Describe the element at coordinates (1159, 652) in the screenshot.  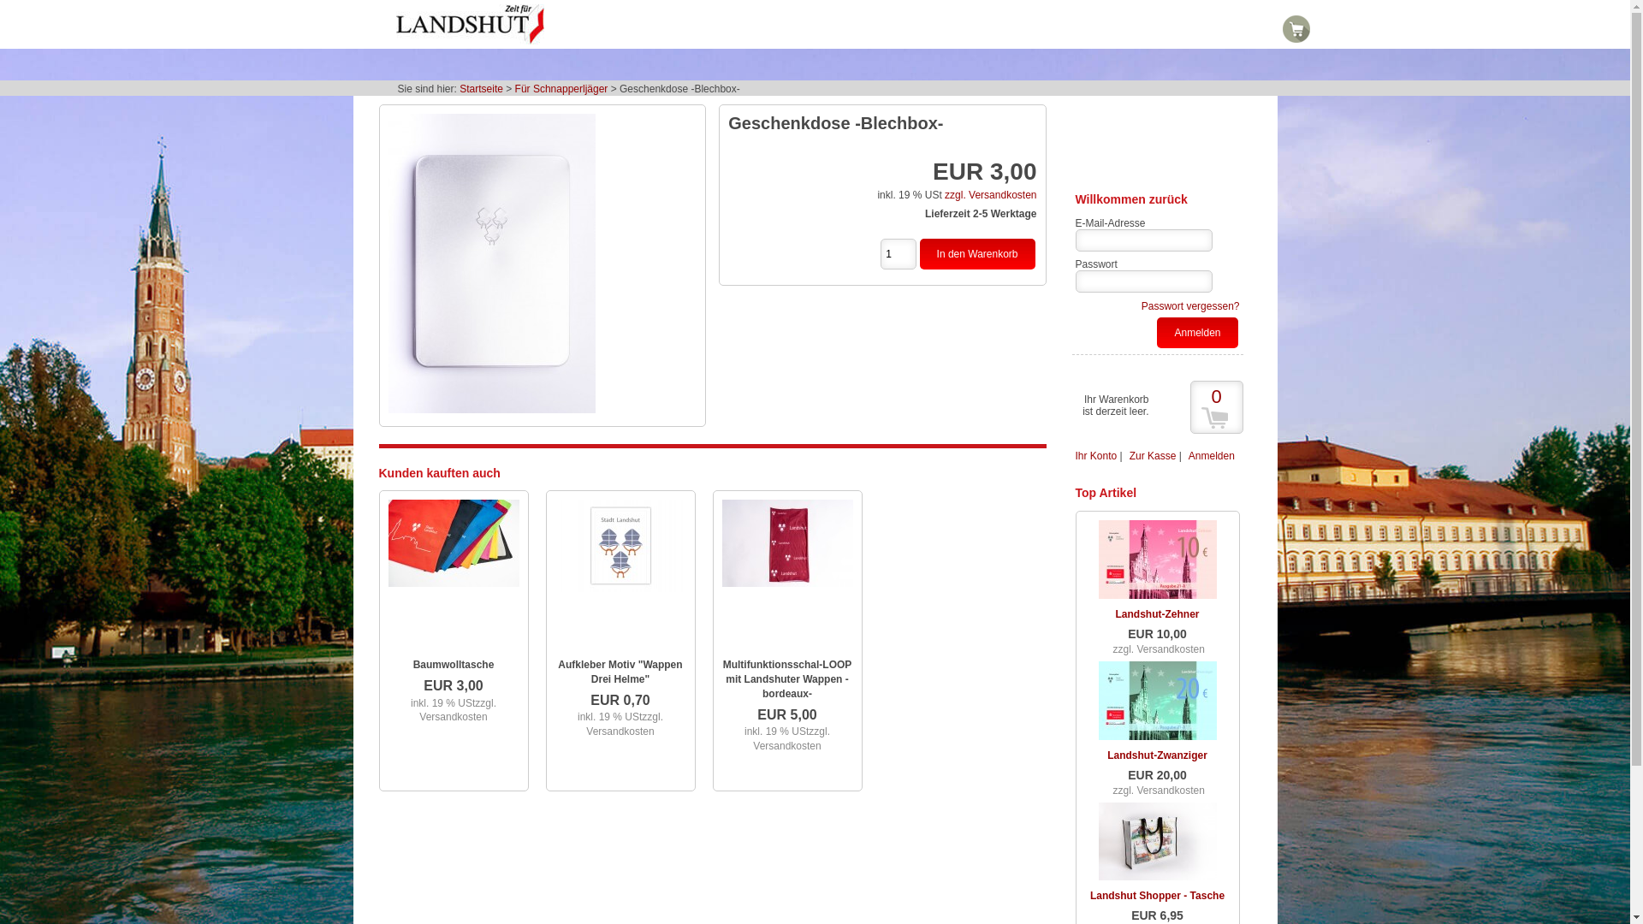
I see `zzgl. Versandkosten` at that location.